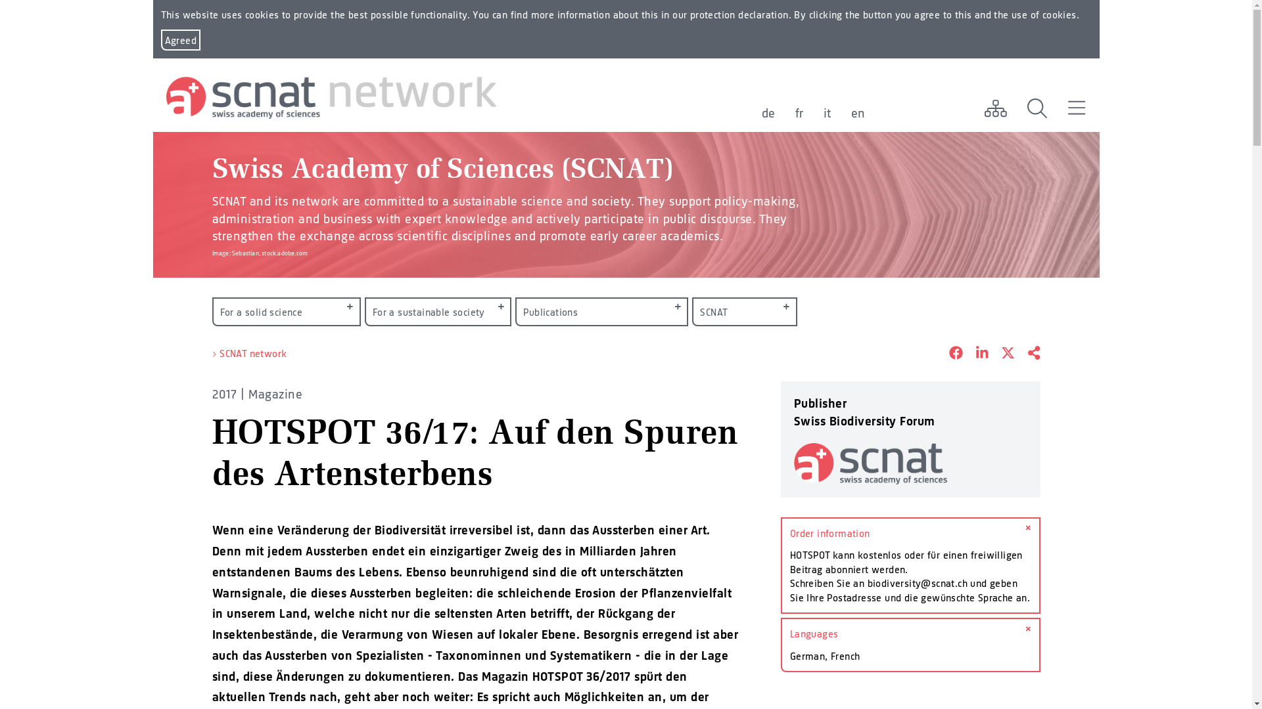  What do you see at coordinates (975, 354) in the screenshot?
I see `Share on LinkedIn` at bounding box center [975, 354].